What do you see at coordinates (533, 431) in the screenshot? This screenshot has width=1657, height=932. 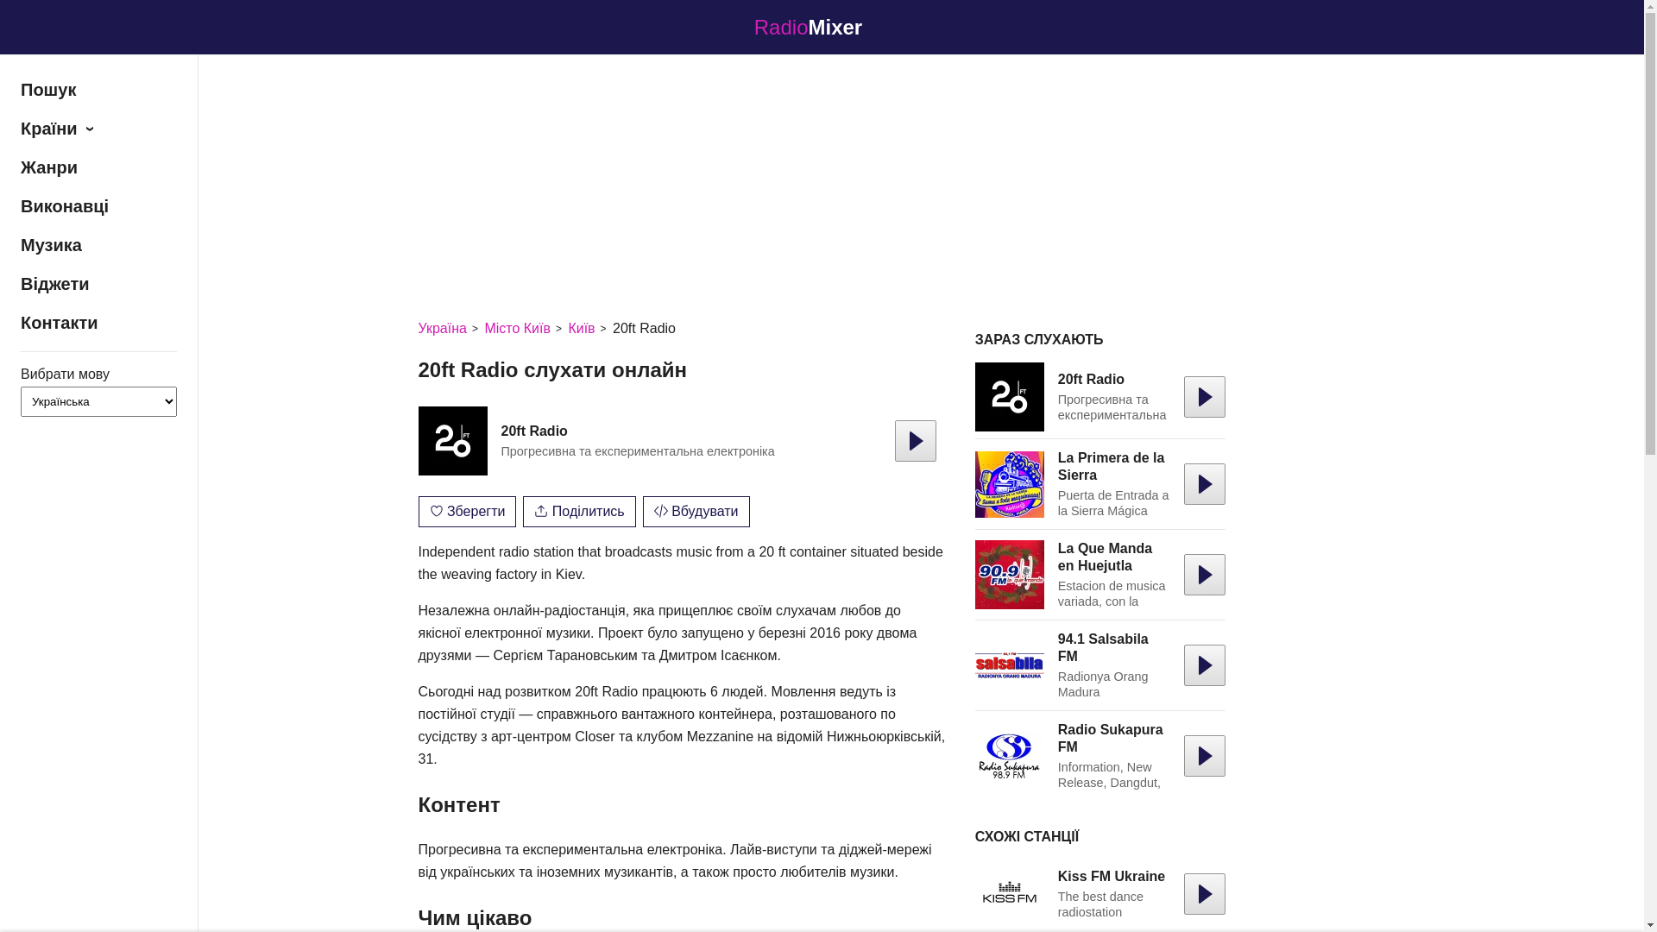 I see `20ft Radio` at bounding box center [533, 431].